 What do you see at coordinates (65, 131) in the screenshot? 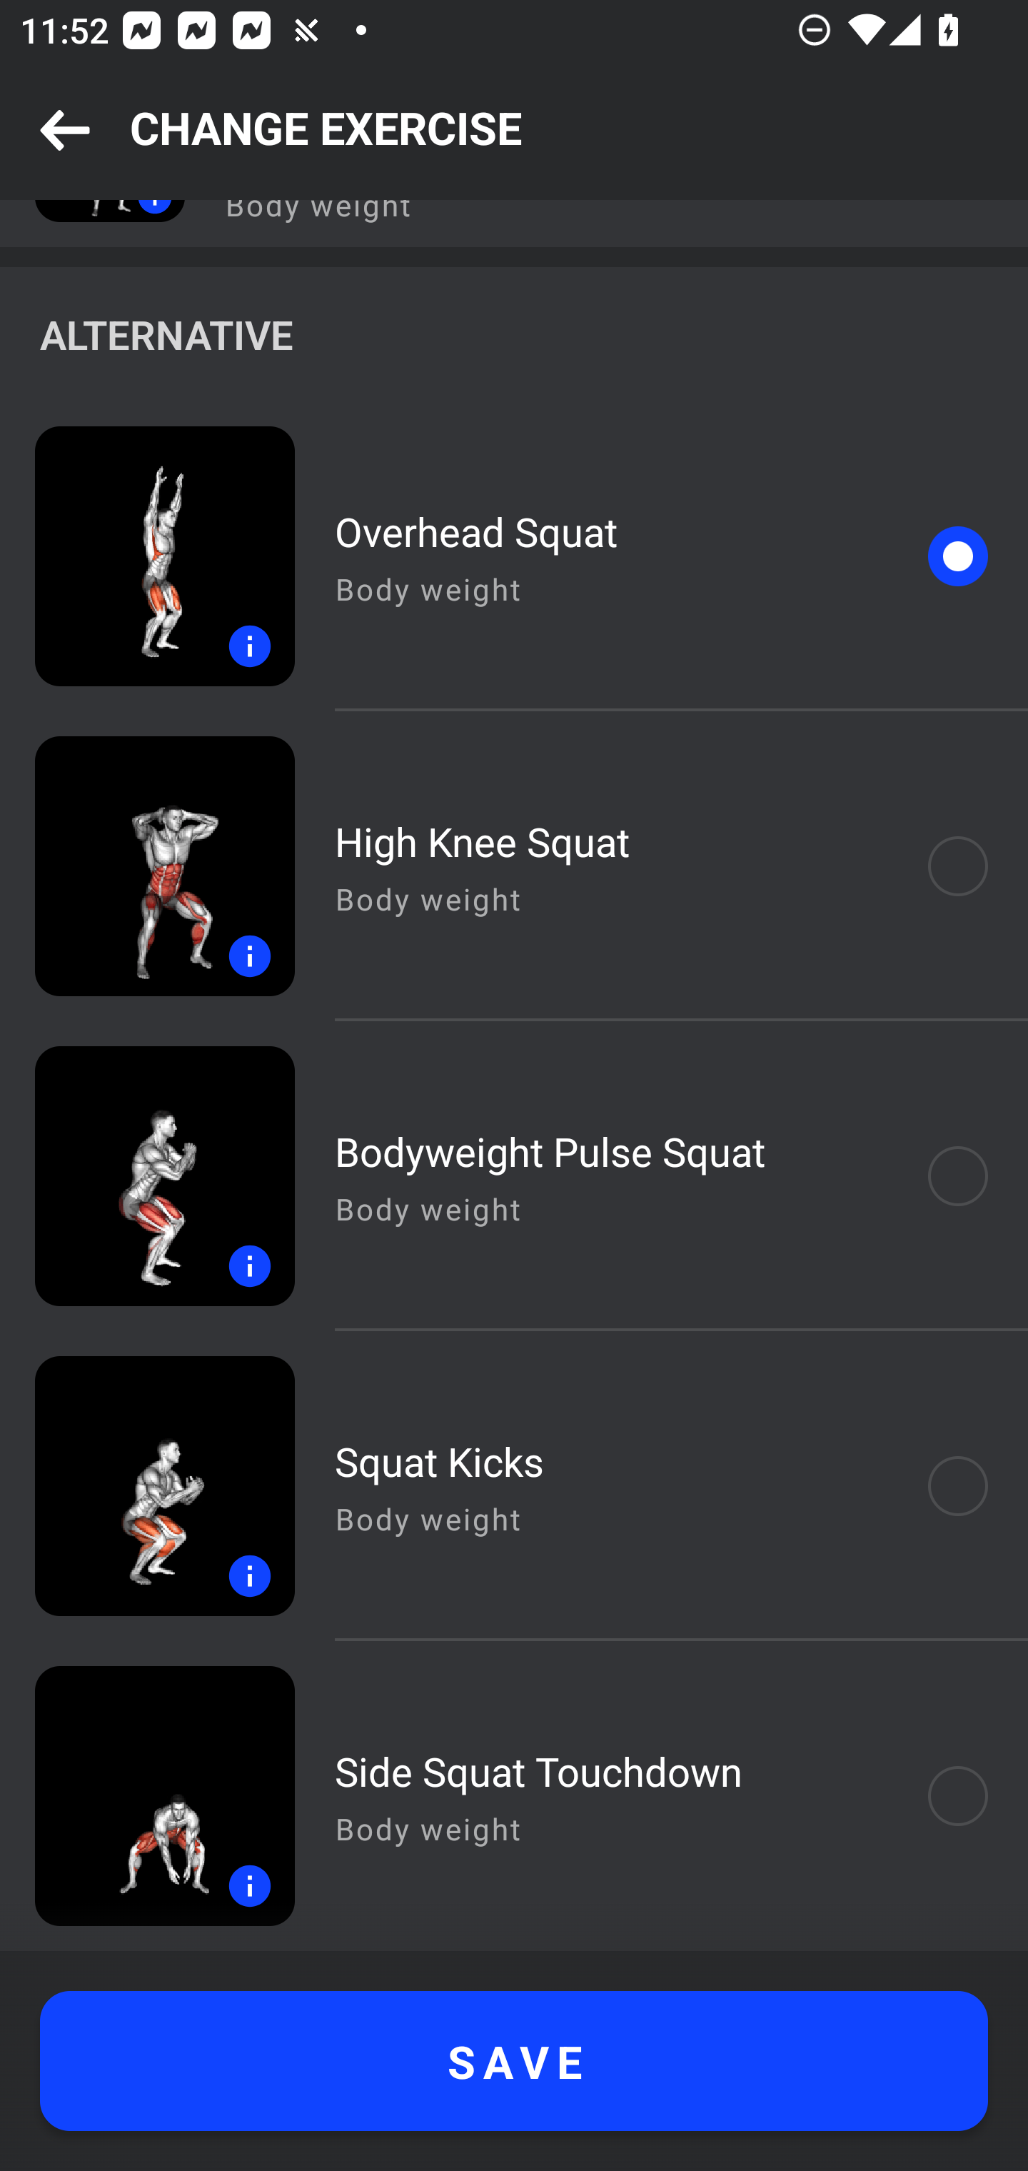
I see `Navigation icon` at bounding box center [65, 131].